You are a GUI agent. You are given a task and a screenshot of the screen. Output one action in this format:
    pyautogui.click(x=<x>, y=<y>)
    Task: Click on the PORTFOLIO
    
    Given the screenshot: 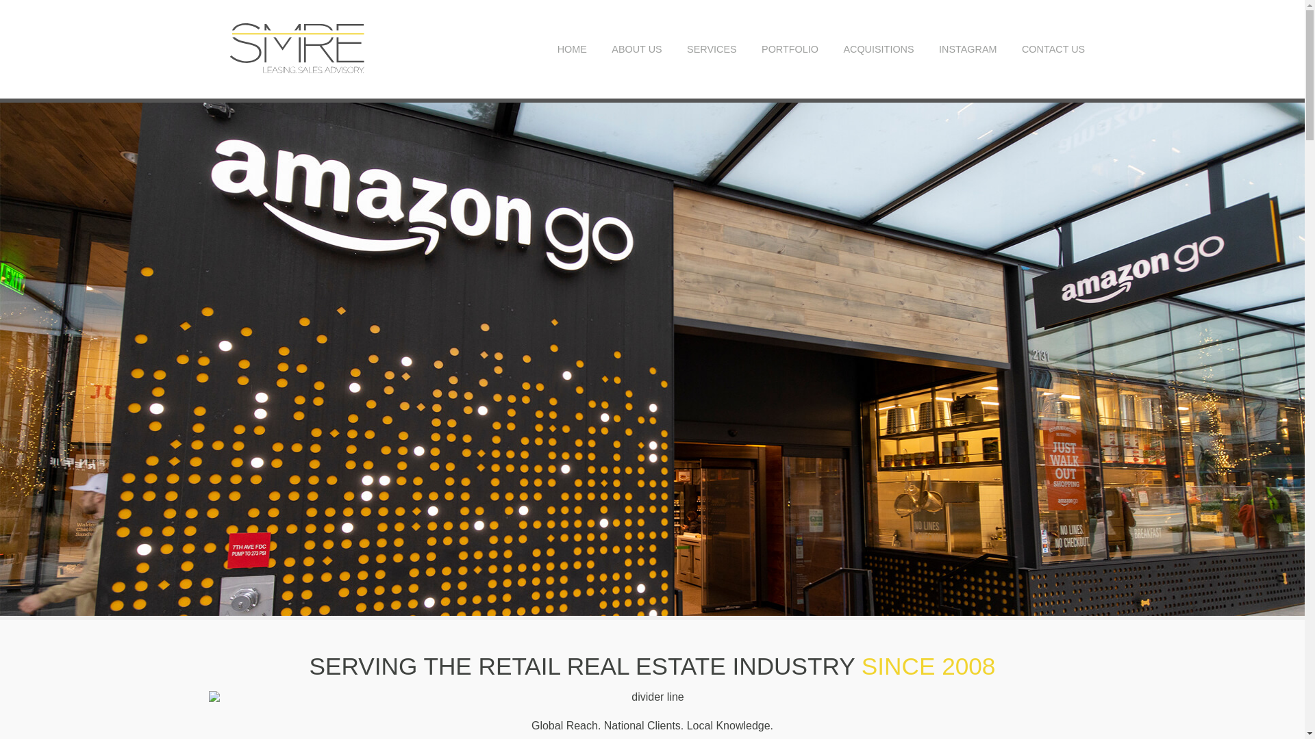 What is the action you would take?
    pyautogui.click(x=789, y=48)
    